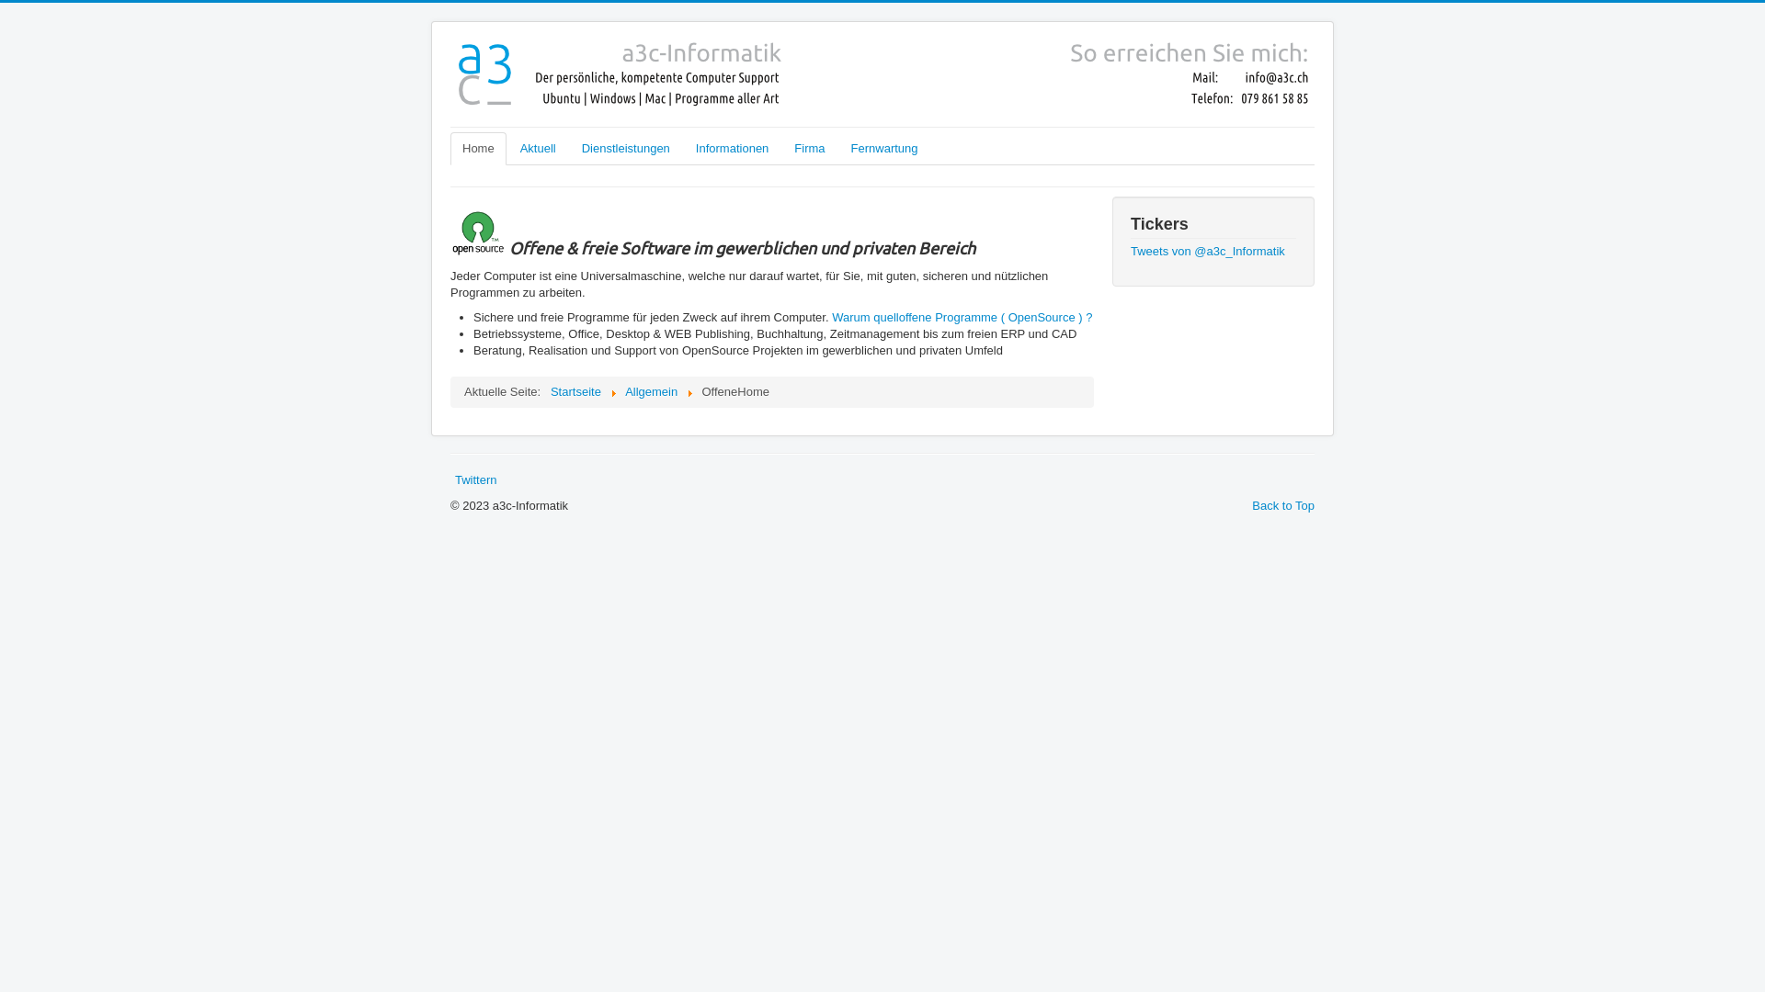 Image resolution: width=1765 pixels, height=992 pixels. Describe the element at coordinates (539, 149) in the screenshot. I see `Aktuell` at that location.